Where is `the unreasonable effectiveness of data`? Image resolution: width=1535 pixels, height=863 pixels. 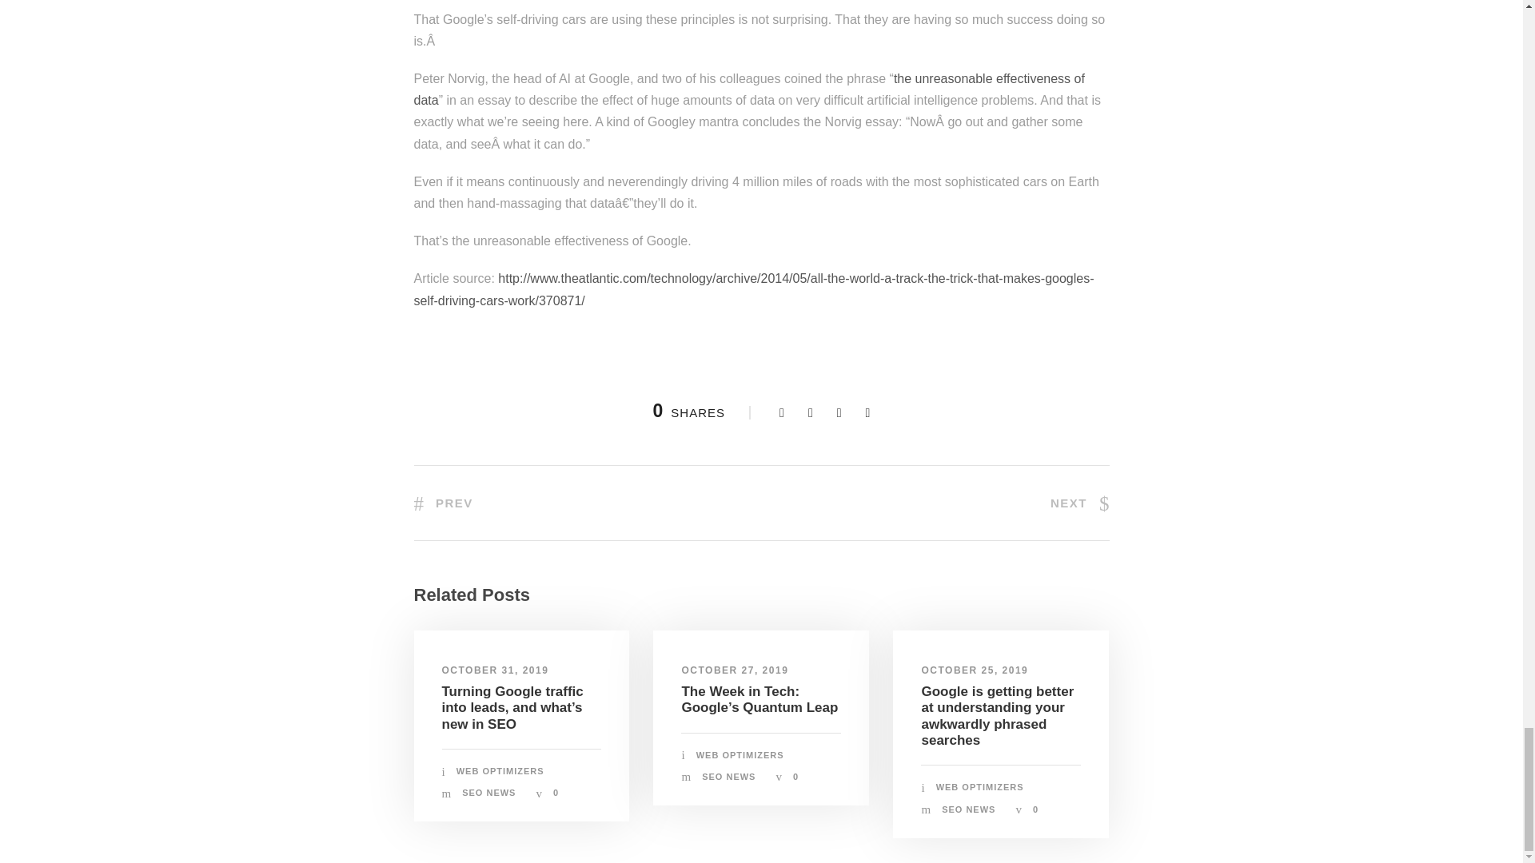 the unreasonable effectiveness of data is located at coordinates (750, 89).